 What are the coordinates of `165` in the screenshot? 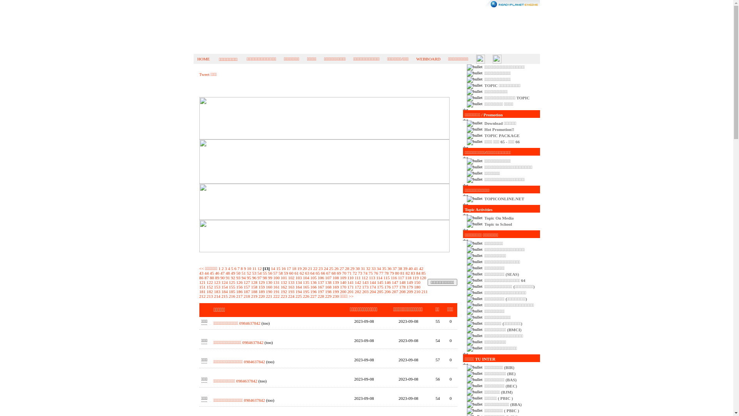 It's located at (306, 287).